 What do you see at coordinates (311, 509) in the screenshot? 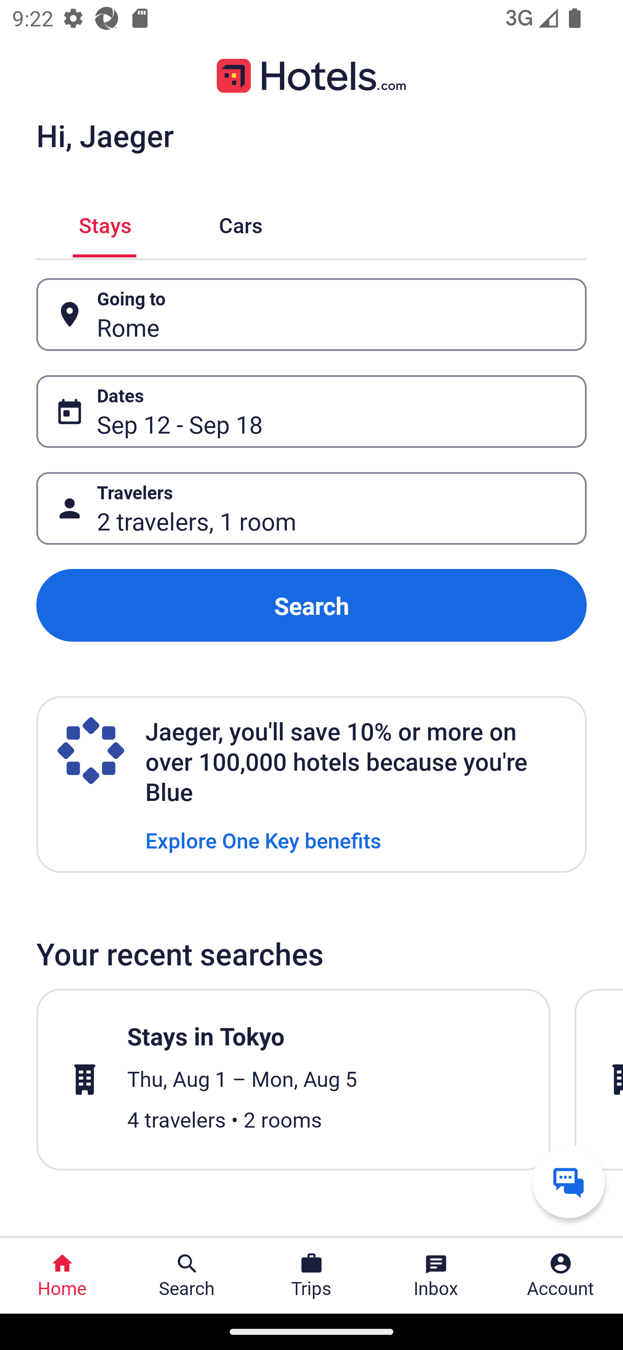
I see `Travelers Button 2 travelers, 1 room` at bounding box center [311, 509].